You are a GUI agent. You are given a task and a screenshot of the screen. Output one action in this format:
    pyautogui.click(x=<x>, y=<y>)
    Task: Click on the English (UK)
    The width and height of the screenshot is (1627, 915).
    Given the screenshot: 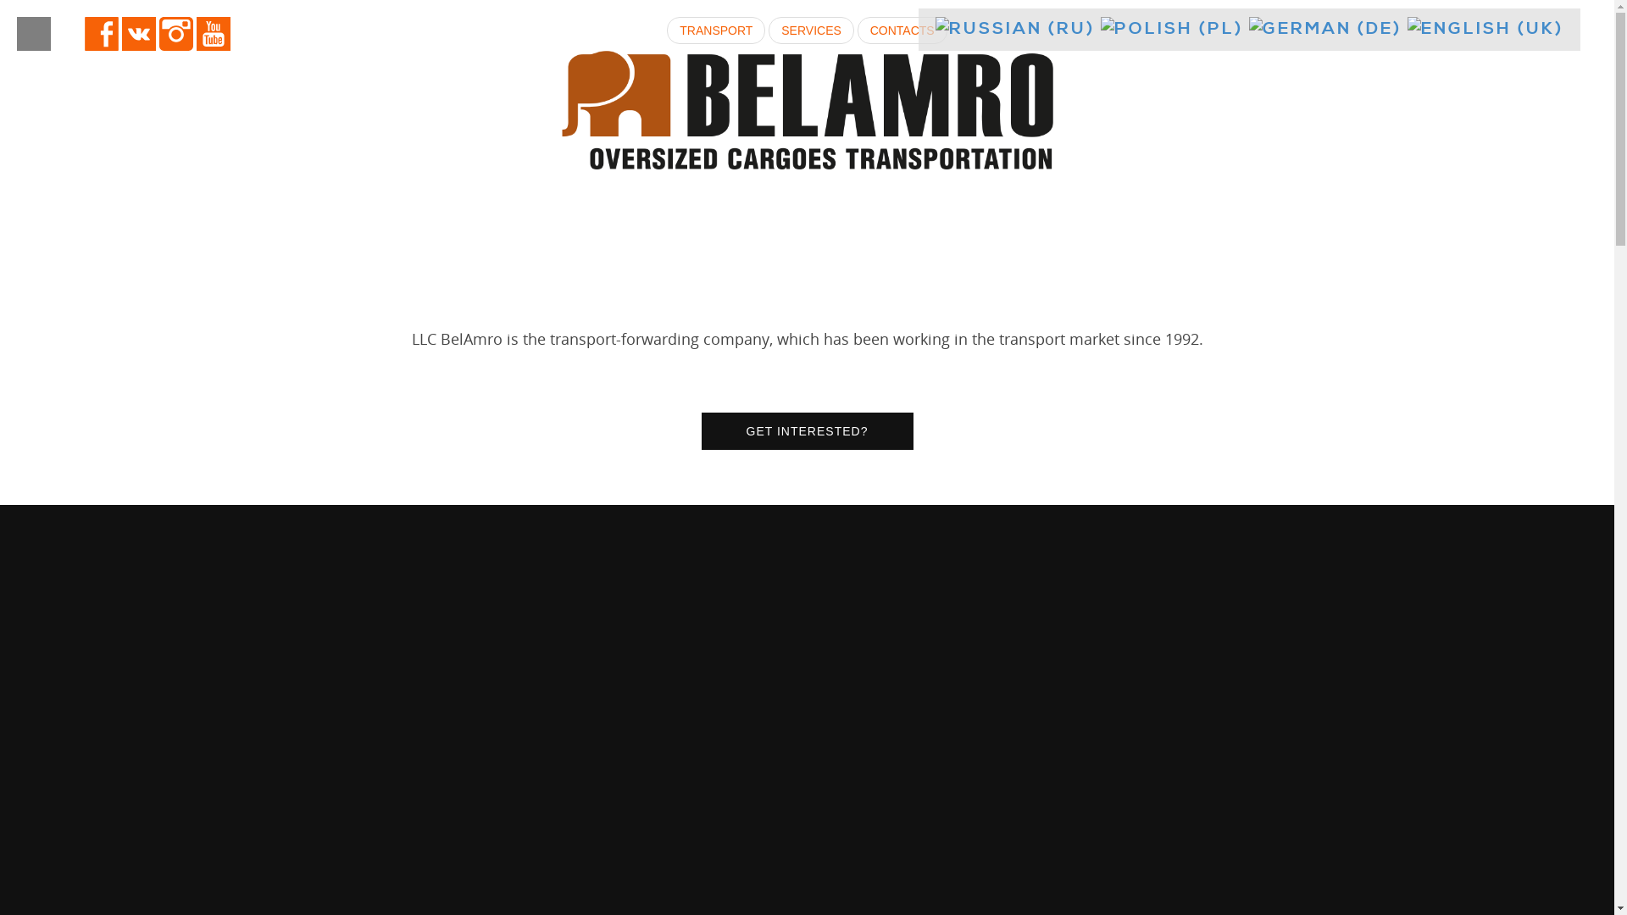 What is the action you would take?
    pyautogui.click(x=1485, y=30)
    